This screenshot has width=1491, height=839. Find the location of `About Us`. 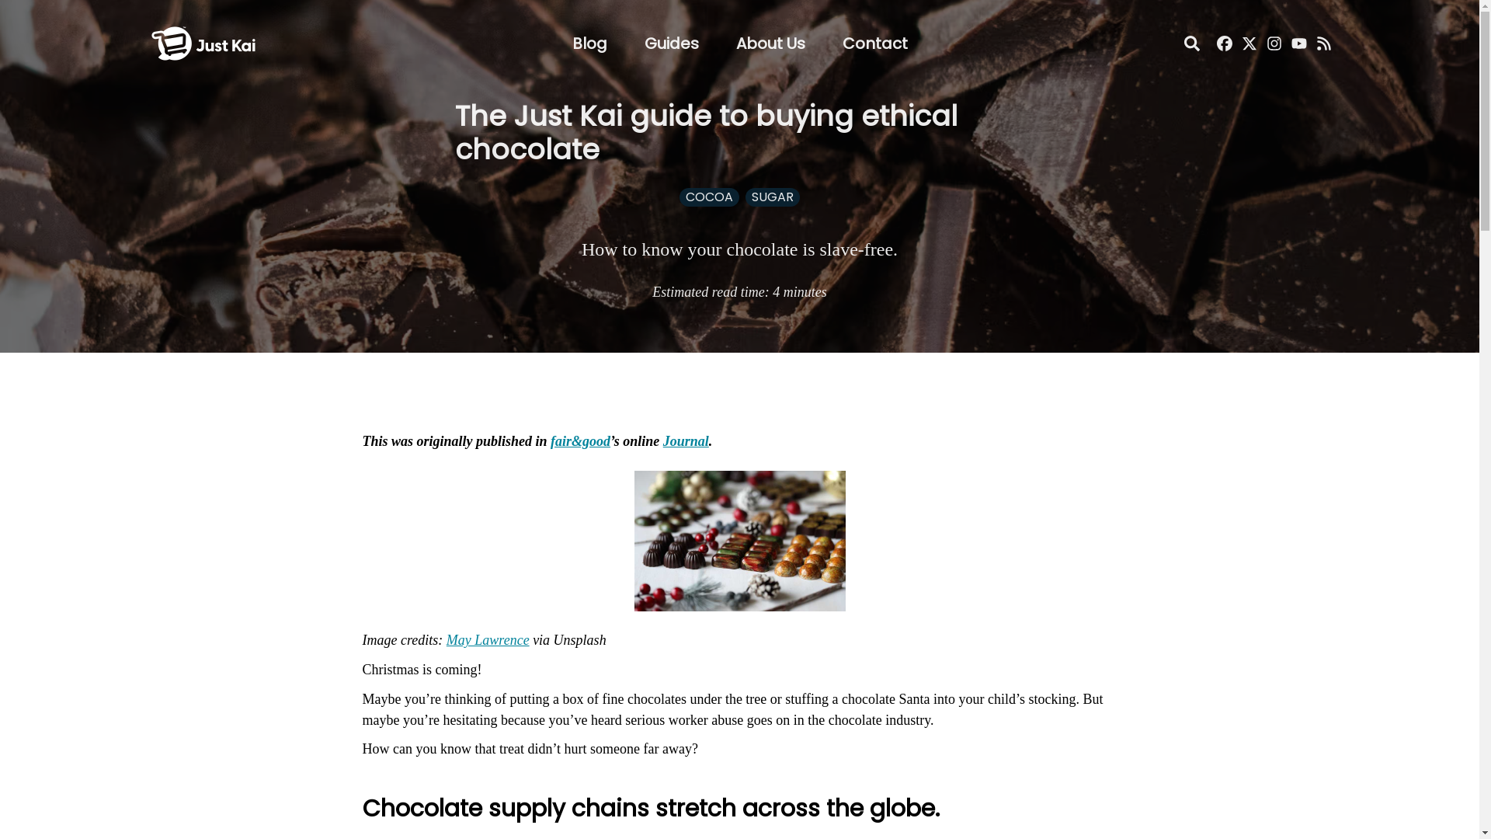

About Us is located at coordinates (770, 44).